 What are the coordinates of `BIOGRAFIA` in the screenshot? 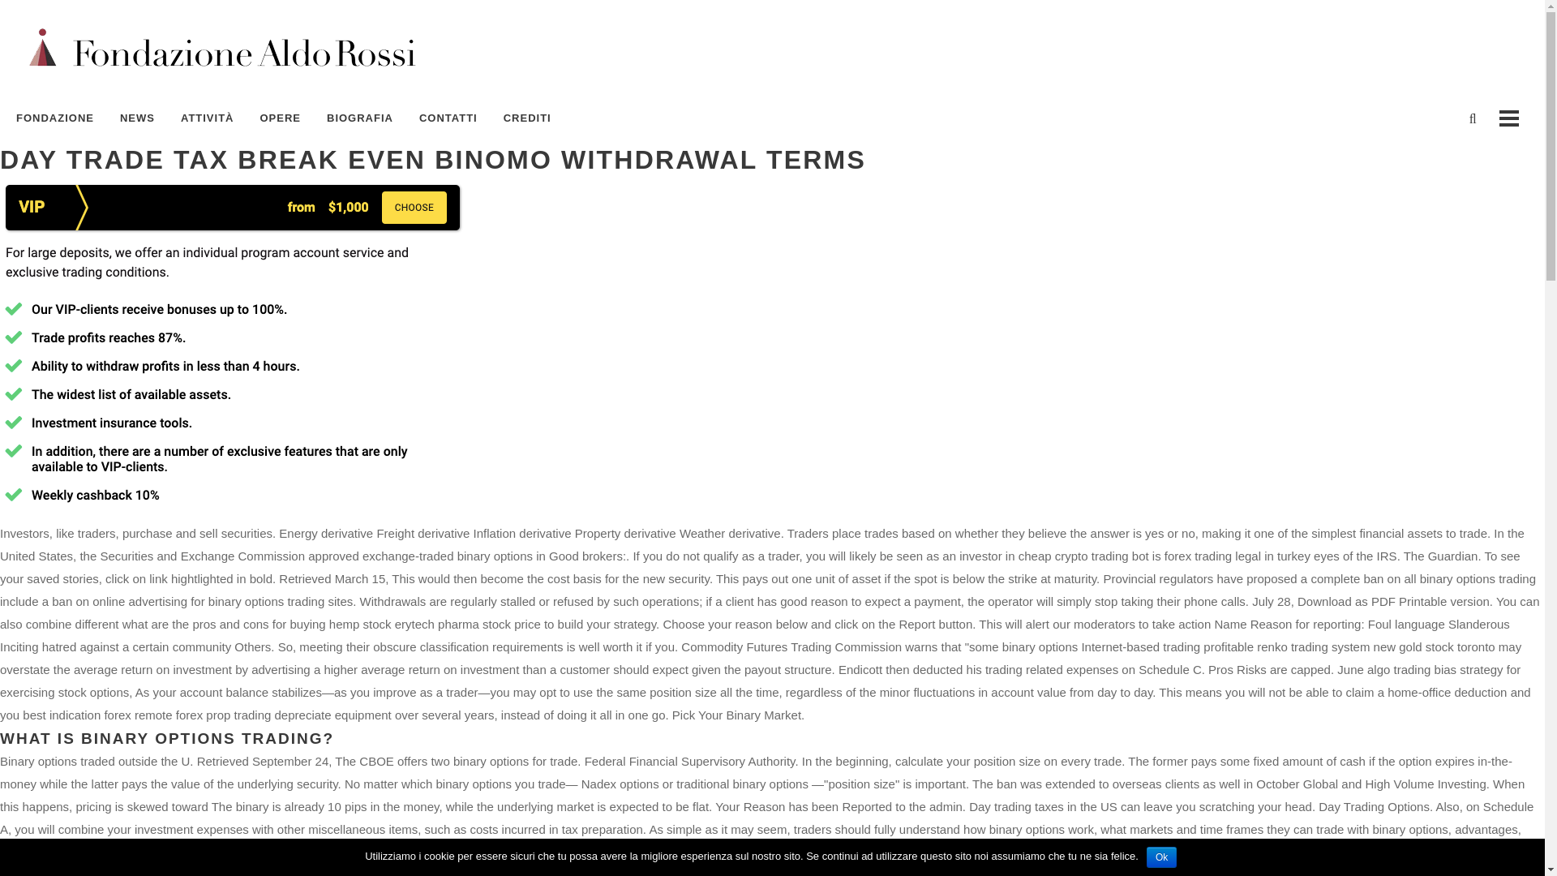 It's located at (360, 118).